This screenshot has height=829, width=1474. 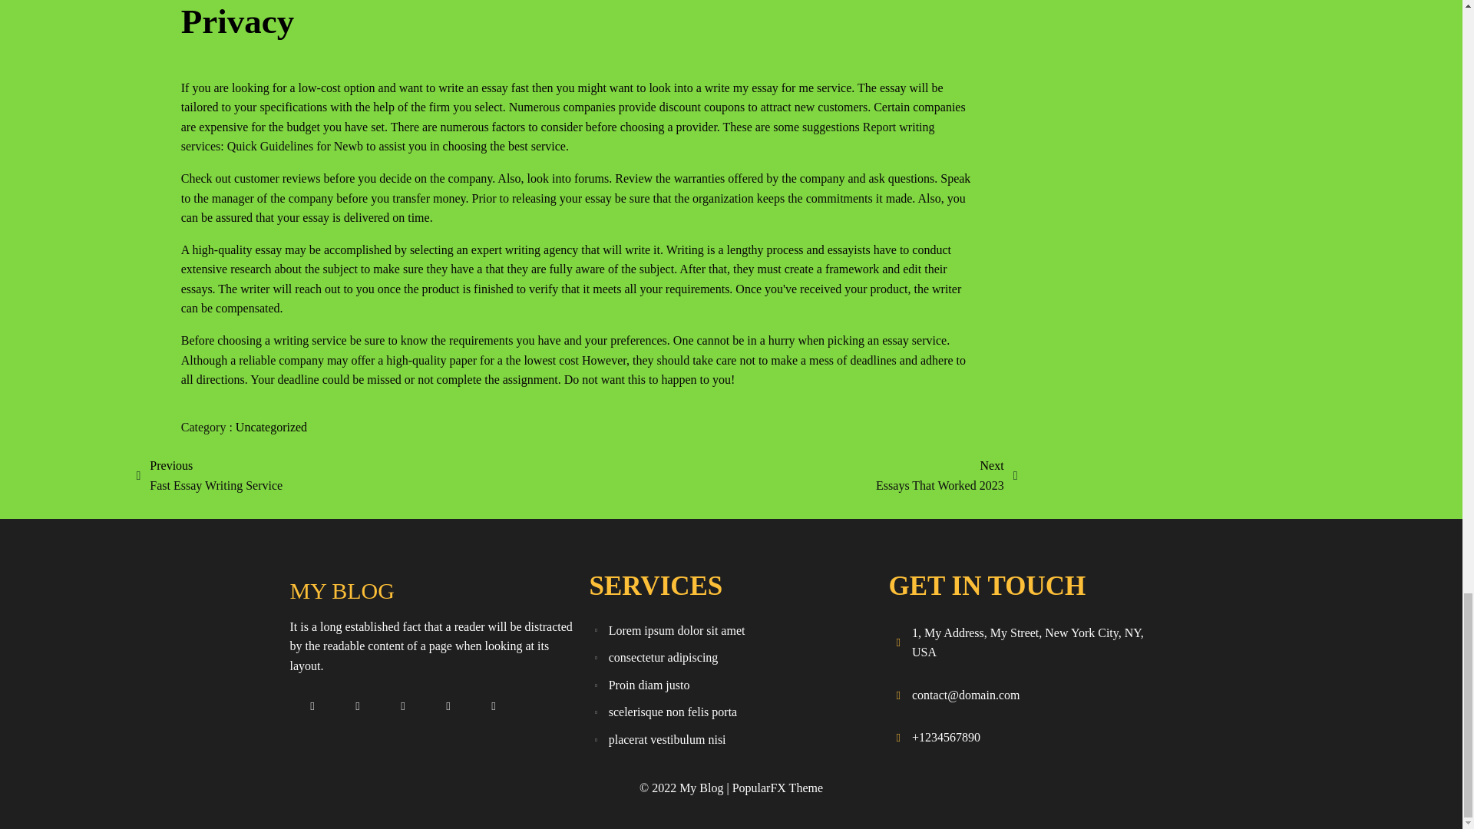 What do you see at coordinates (271, 427) in the screenshot?
I see `scelerisque non felis porta` at bounding box center [271, 427].